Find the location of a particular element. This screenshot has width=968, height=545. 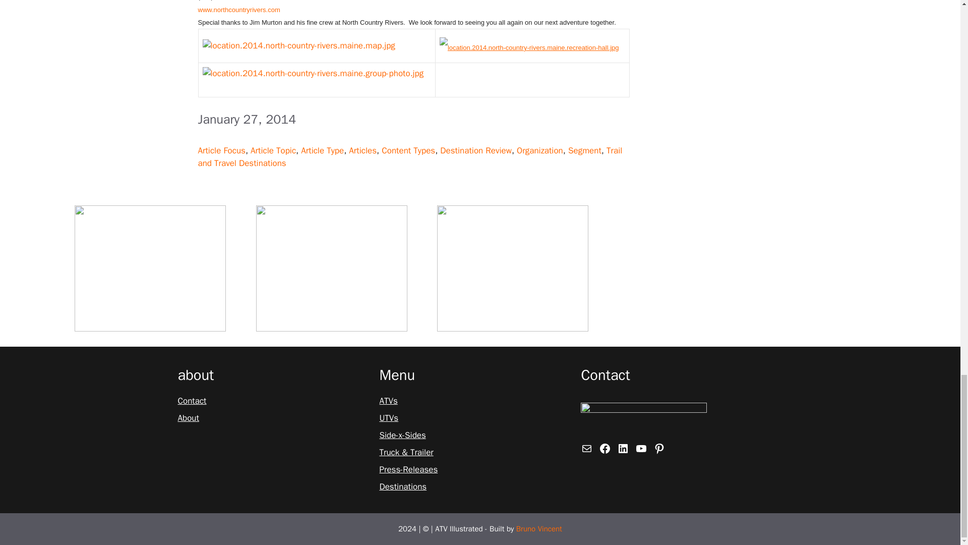

Article Type is located at coordinates (322, 150).